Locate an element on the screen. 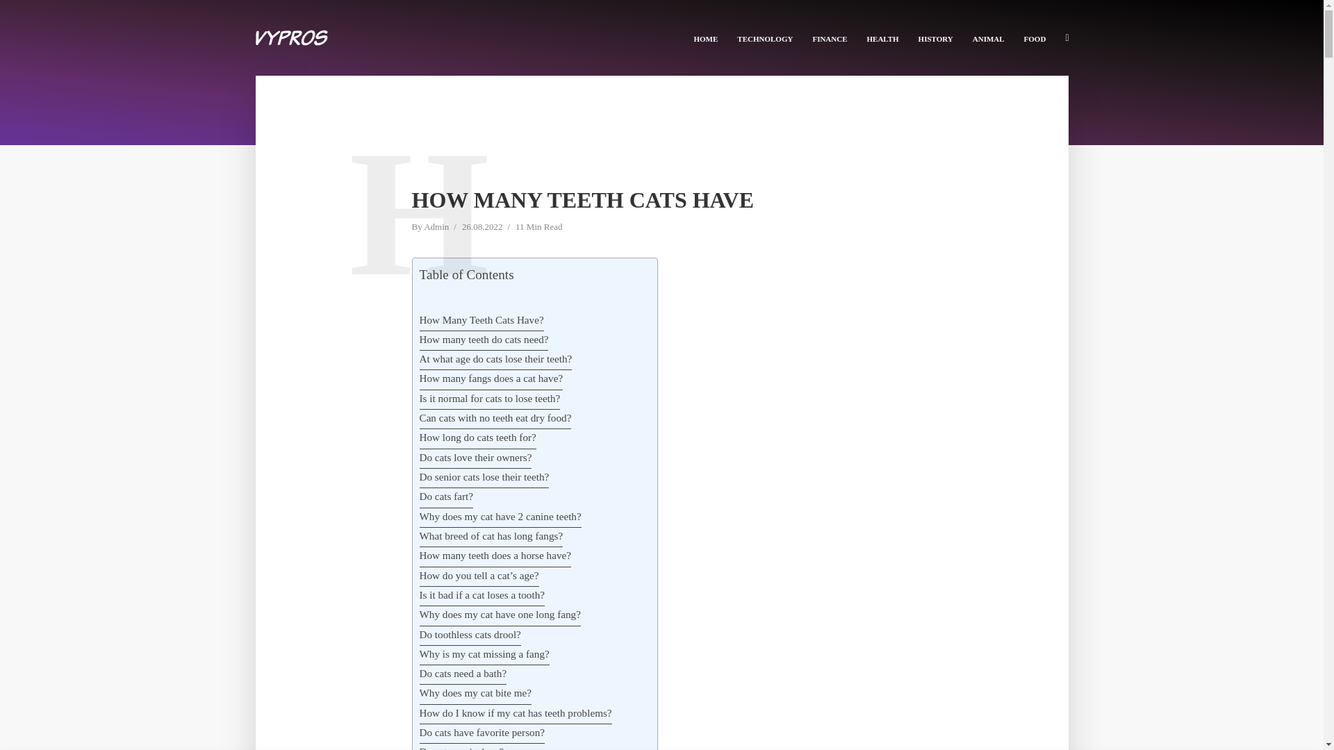 The width and height of the screenshot is (1334, 750). Why does my cat have 2 canine teeth? is located at coordinates (500, 518).